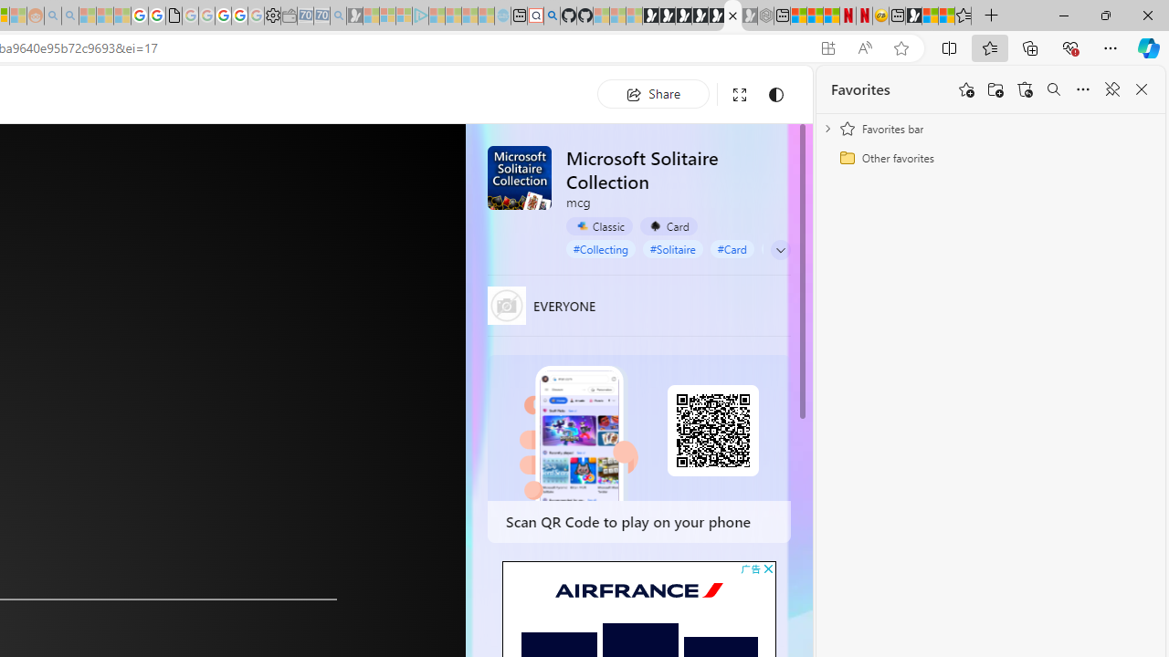 Image resolution: width=1169 pixels, height=657 pixels. Describe the element at coordinates (827, 48) in the screenshot. I see `App available. Install Microsoft Solitaire Collection` at that location.